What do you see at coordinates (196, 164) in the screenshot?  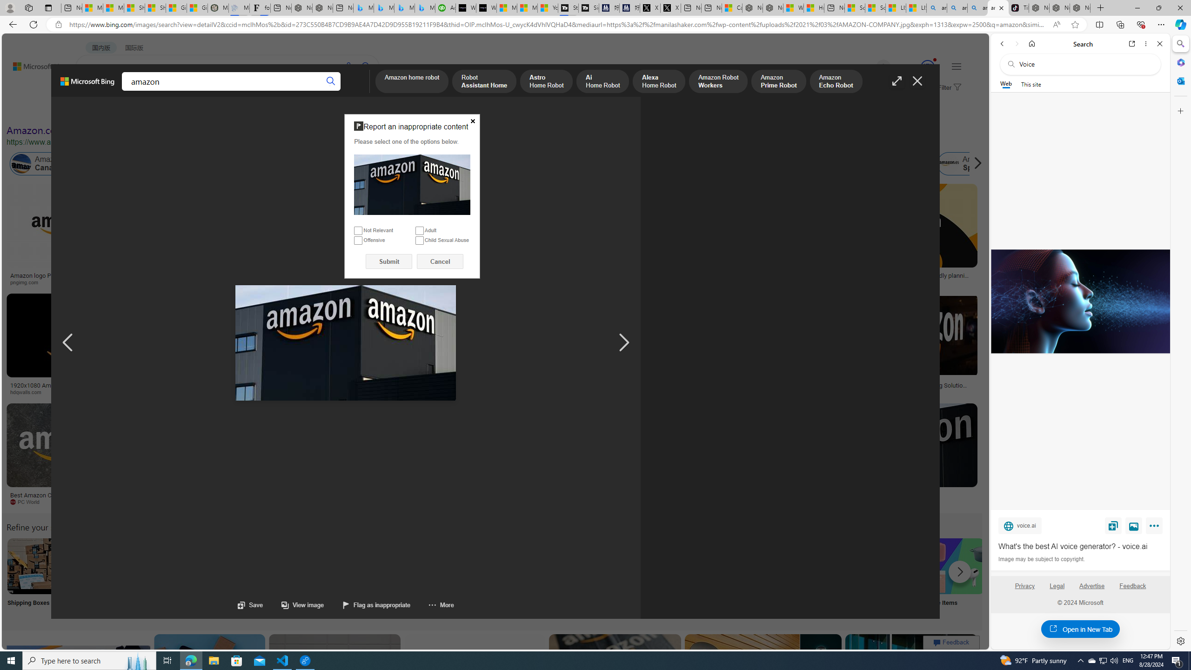 I see `Amazon Kids` at bounding box center [196, 164].